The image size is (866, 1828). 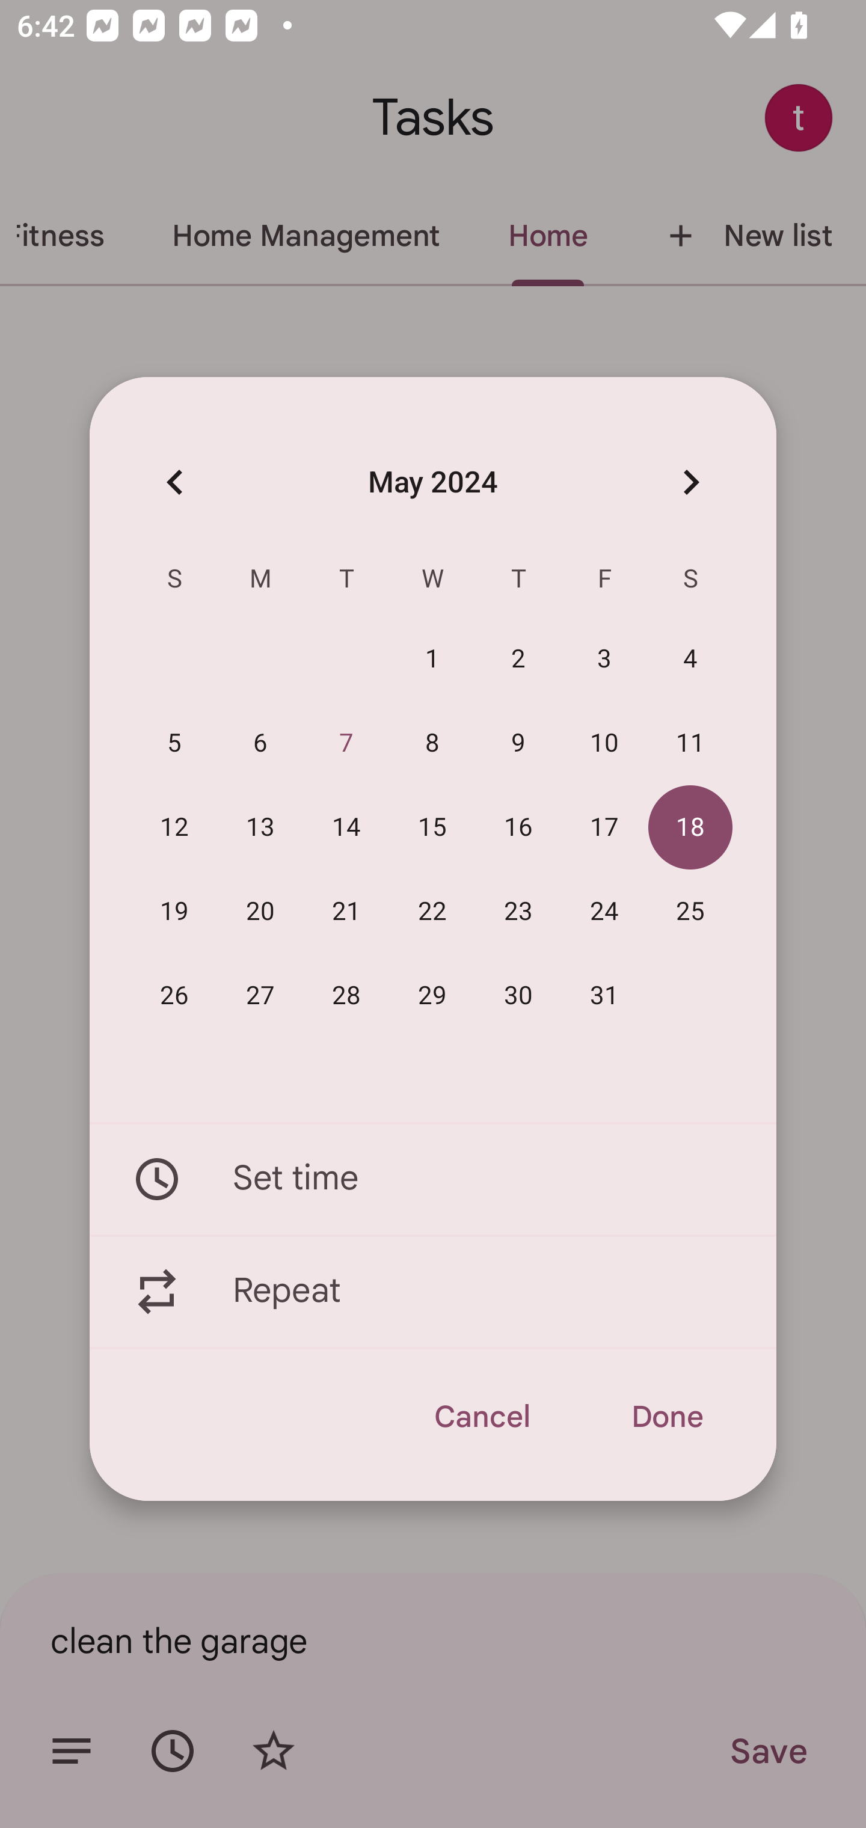 I want to click on Done, so click(x=666, y=1417).